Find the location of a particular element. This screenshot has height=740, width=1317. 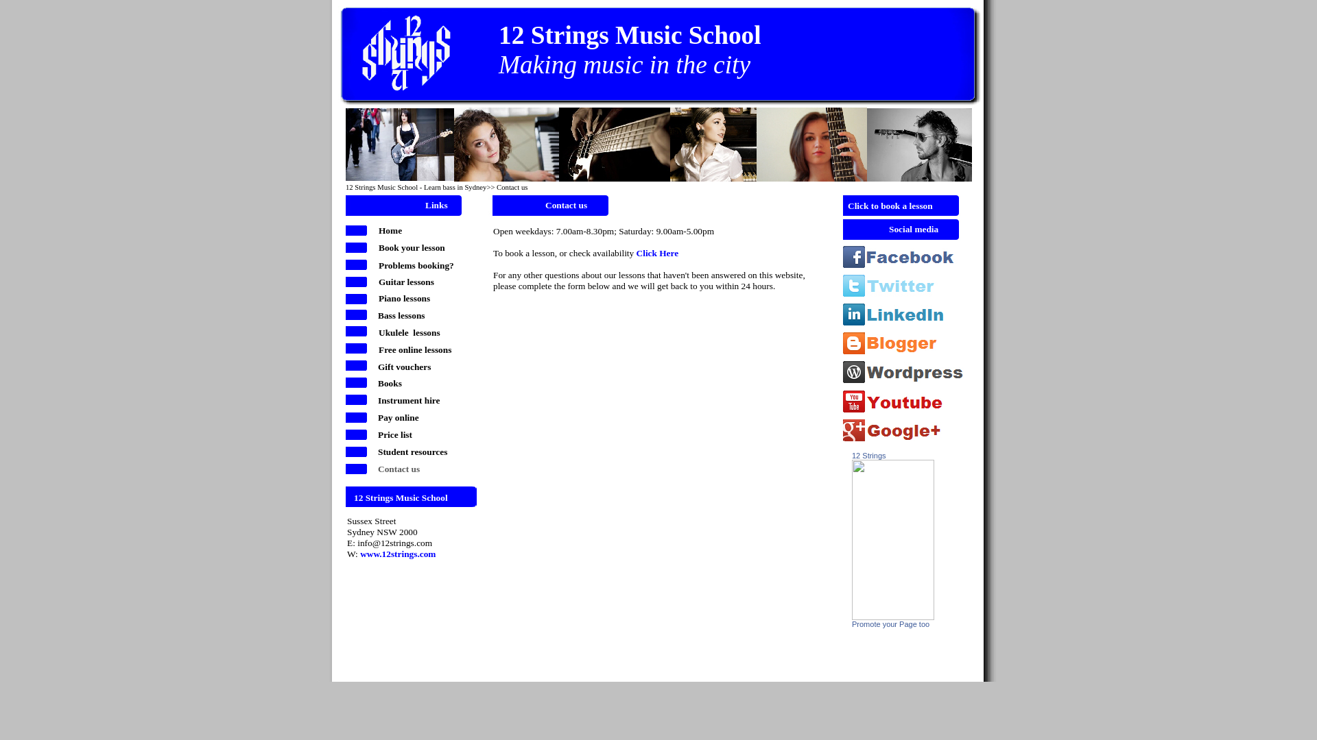

Contact us is located at coordinates (399, 469).